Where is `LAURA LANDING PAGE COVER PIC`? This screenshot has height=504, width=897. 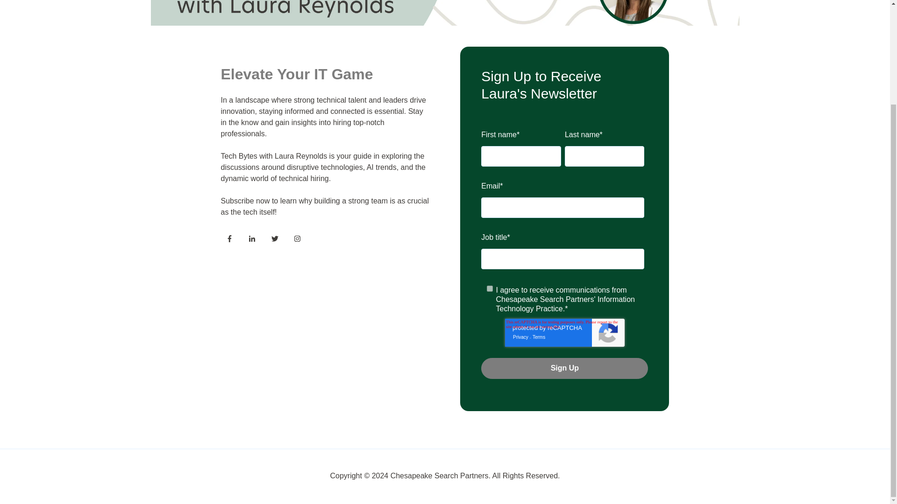
LAURA LANDING PAGE COVER PIC is located at coordinates (445, 13).